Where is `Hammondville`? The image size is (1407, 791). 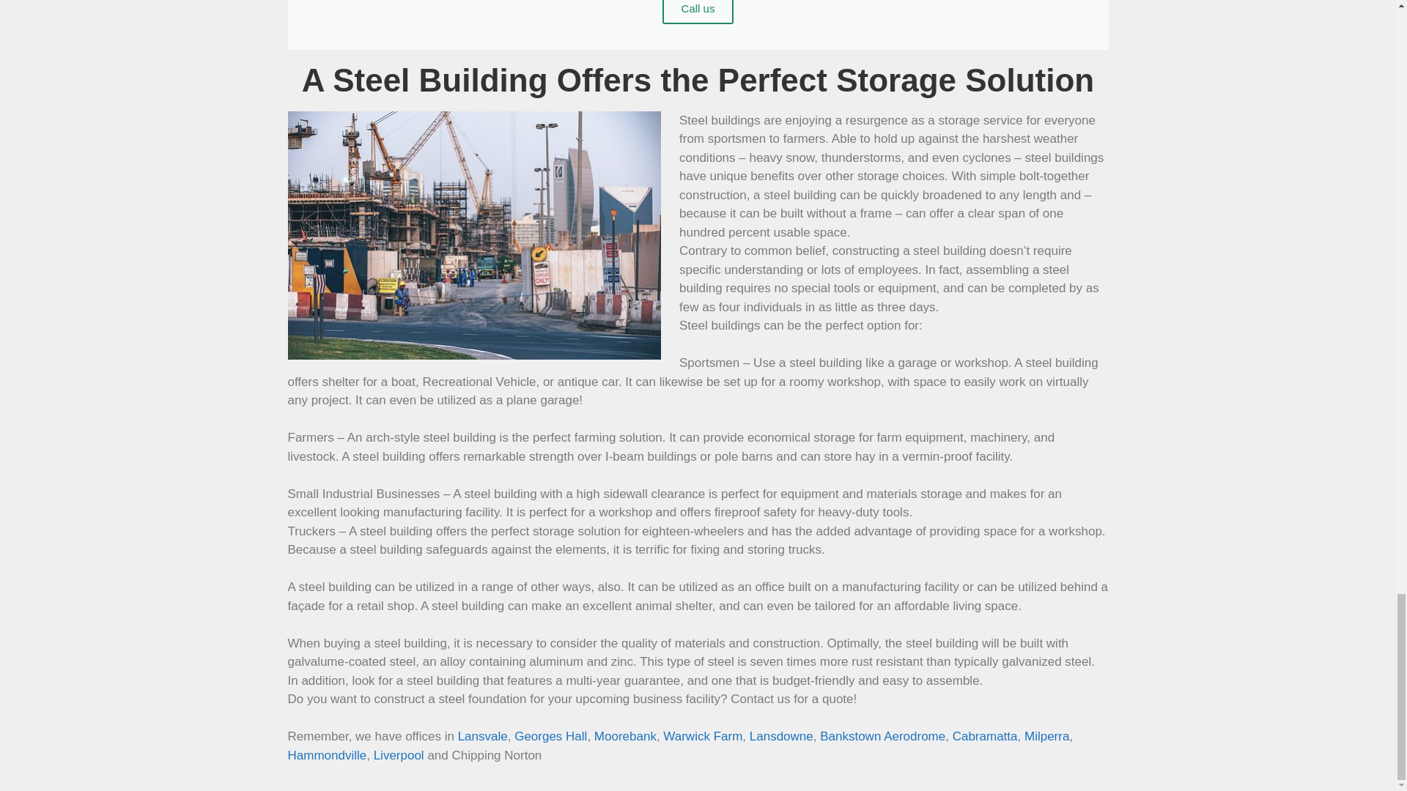 Hammondville is located at coordinates (326, 755).